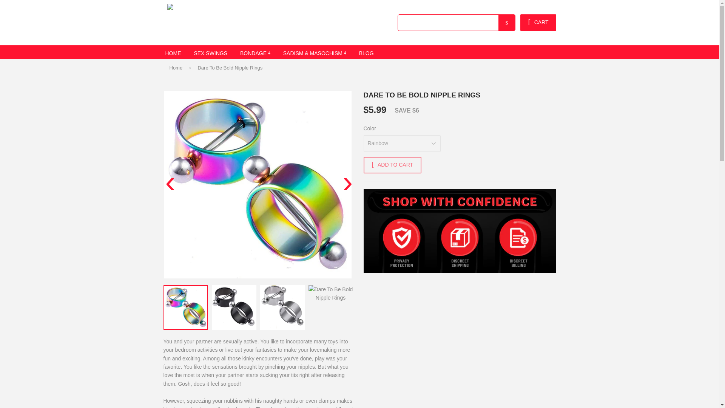 The height and width of the screenshot is (408, 725). Describe the element at coordinates (177, 68) in the screenshot. I see `Back to the frontpage` at that location.